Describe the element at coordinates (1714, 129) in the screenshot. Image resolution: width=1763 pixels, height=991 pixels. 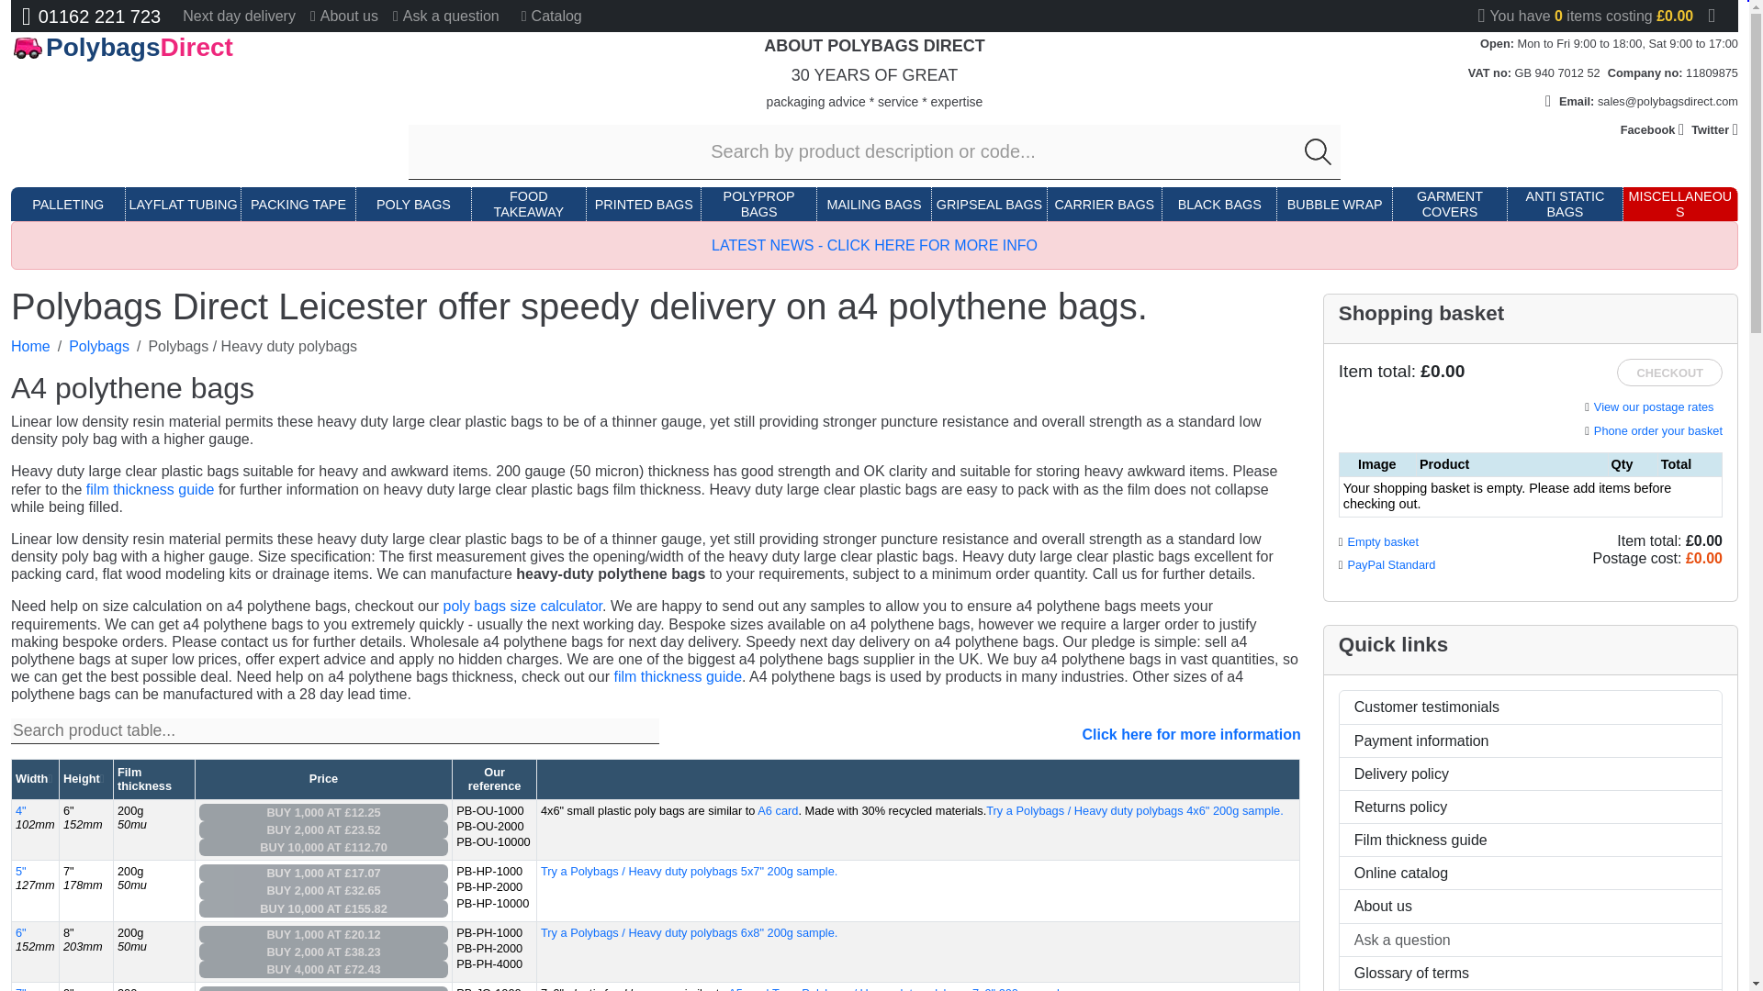
I see `Twitter` at that location.